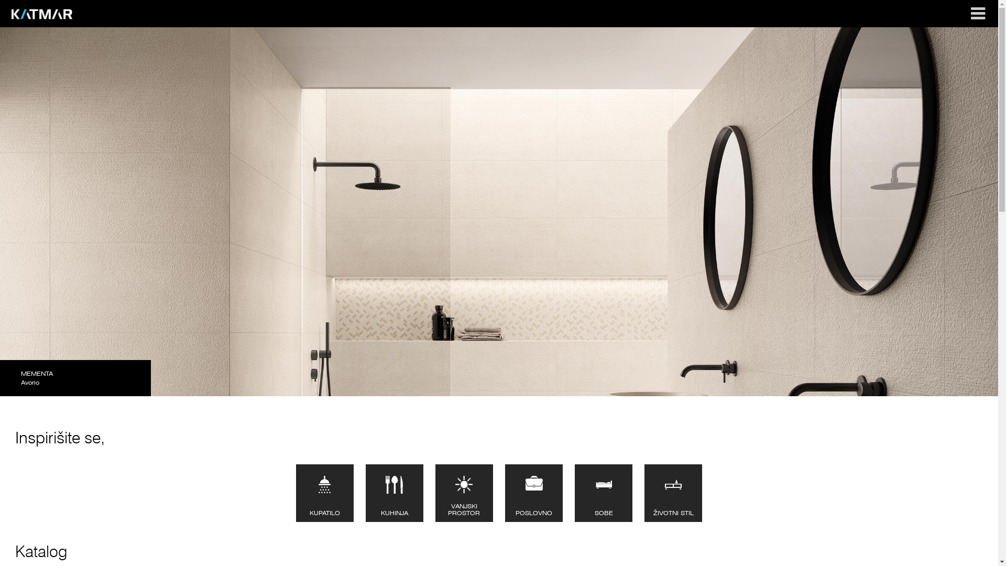 The width and height of the screenshot is (1006, 566). I want to click on KUHINJA, so click(395, 493).